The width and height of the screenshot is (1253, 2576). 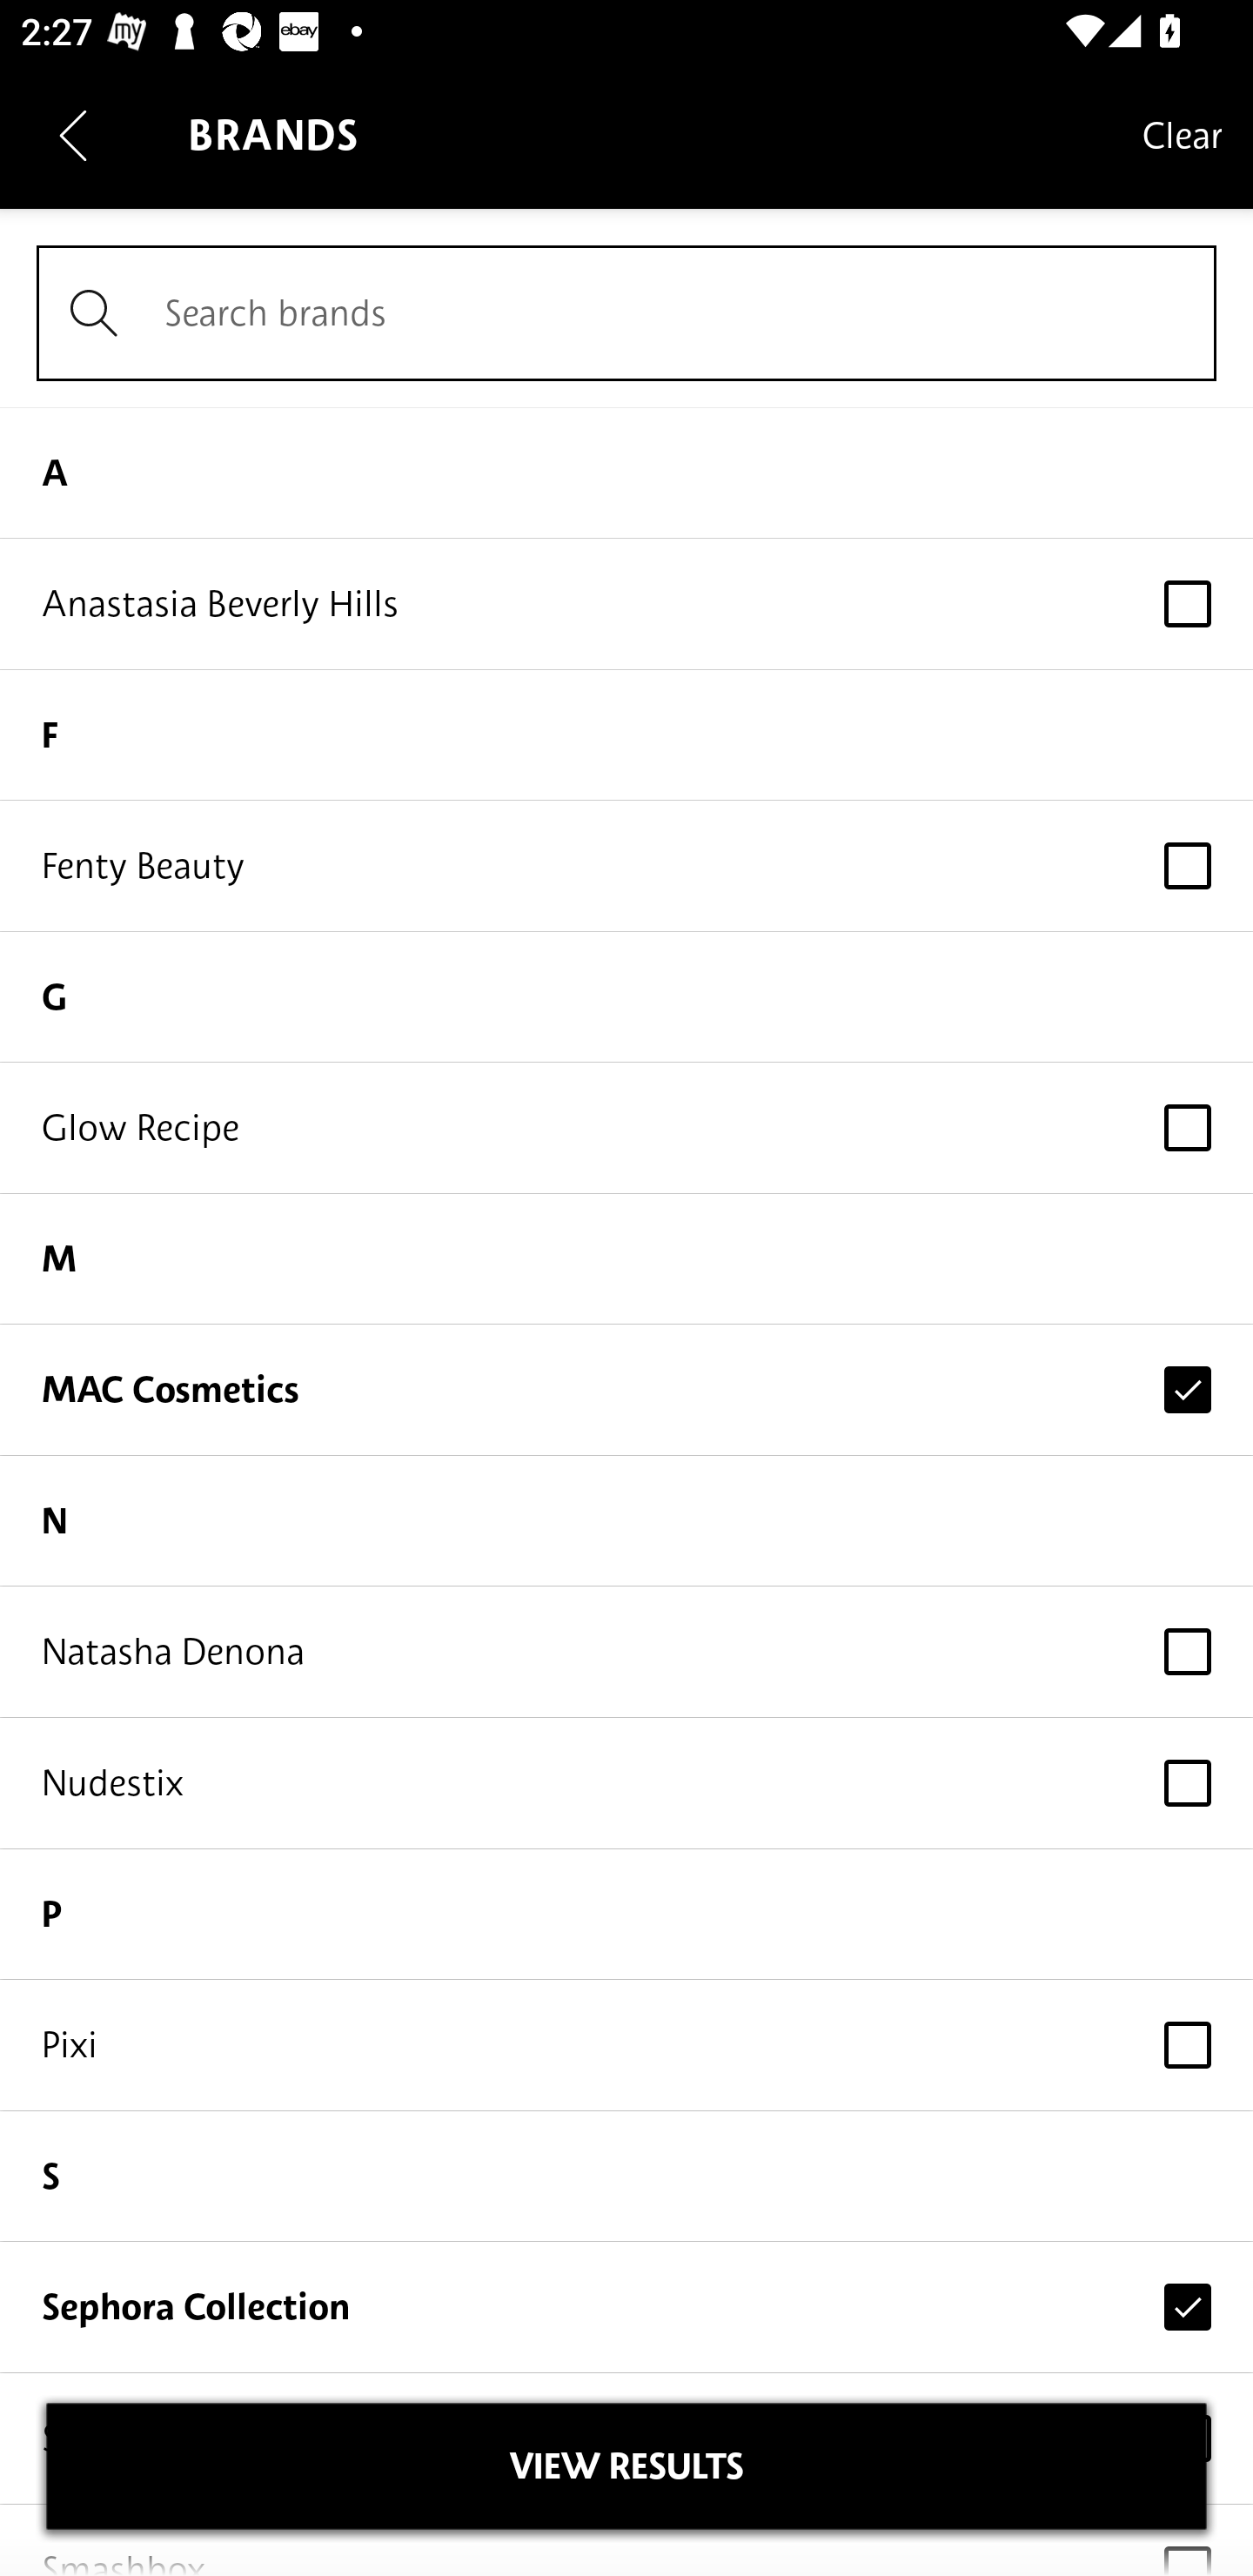 I want to click on Clear, so click(x=1182, y=134).